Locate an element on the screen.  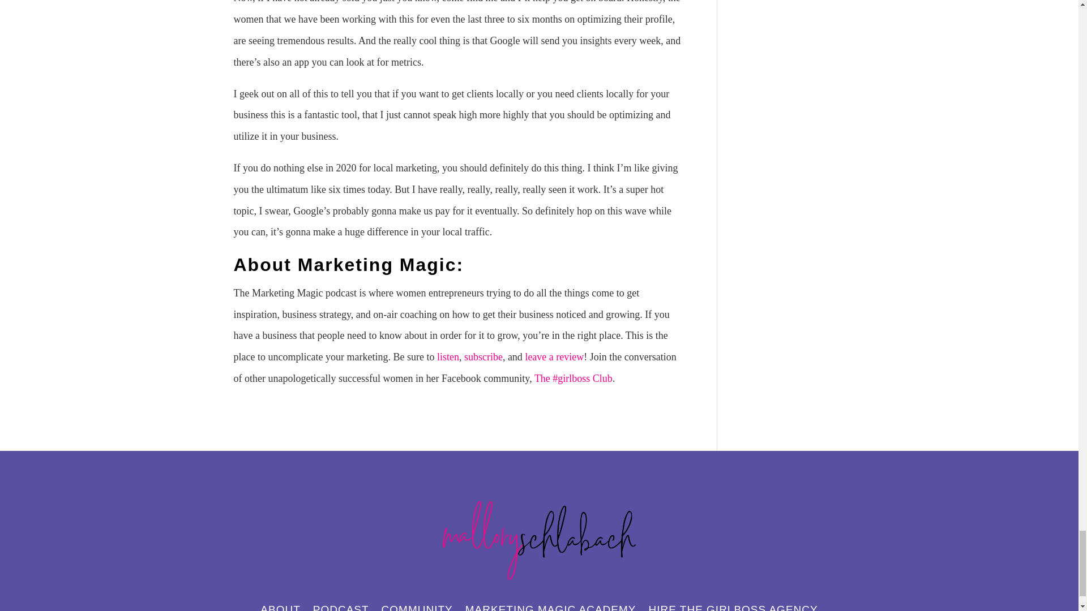
listen is located at coordinates (447, 357).